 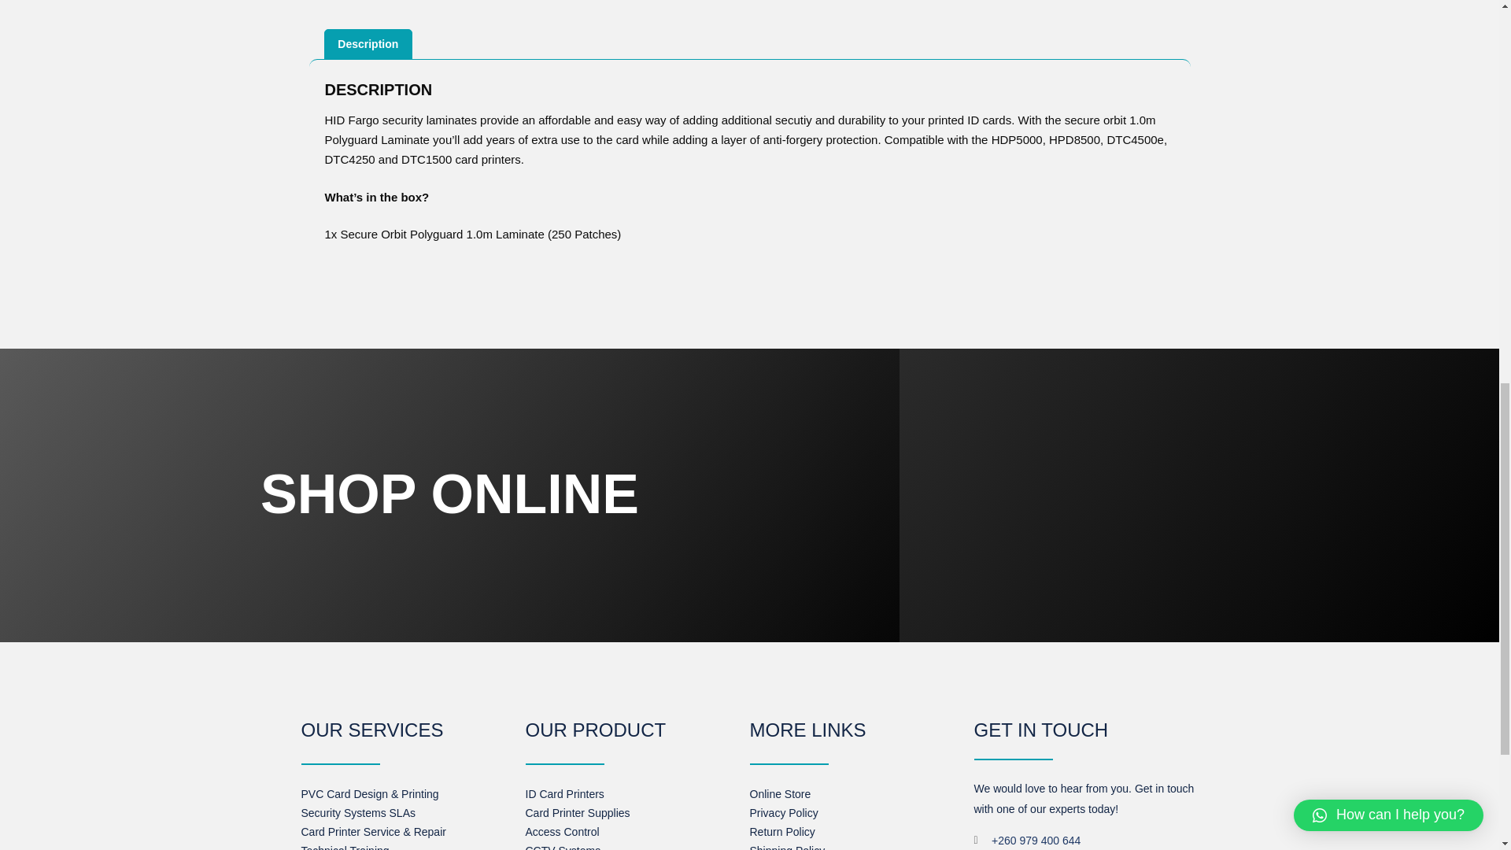 What do you see at coordinates (345, 847) in the screenshot?
I see `Technical Training` at bounding box center [345, 847].